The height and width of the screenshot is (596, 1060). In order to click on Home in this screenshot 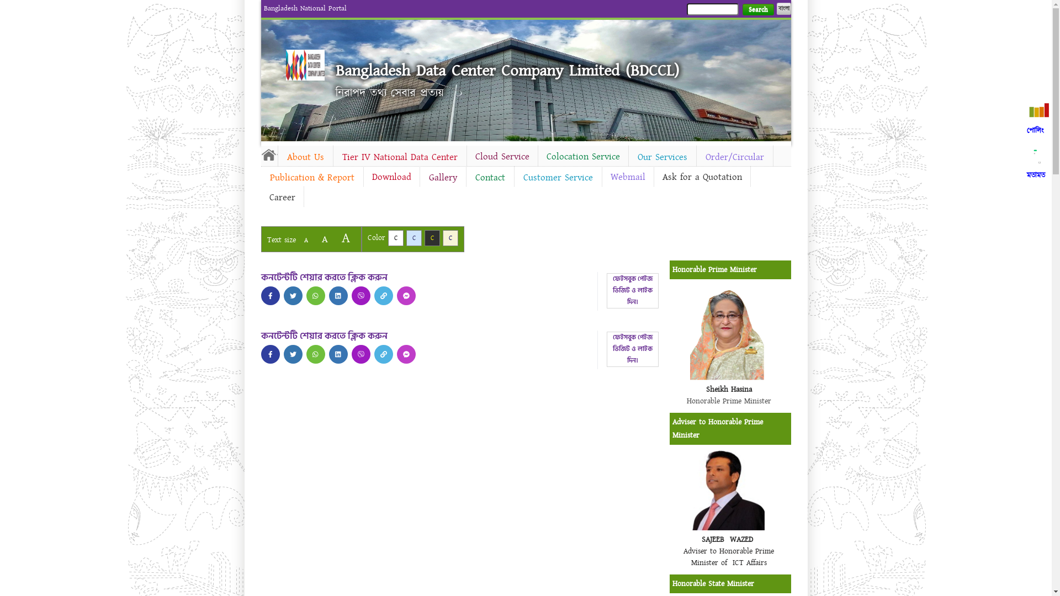, I will do `click(305, 65)`.